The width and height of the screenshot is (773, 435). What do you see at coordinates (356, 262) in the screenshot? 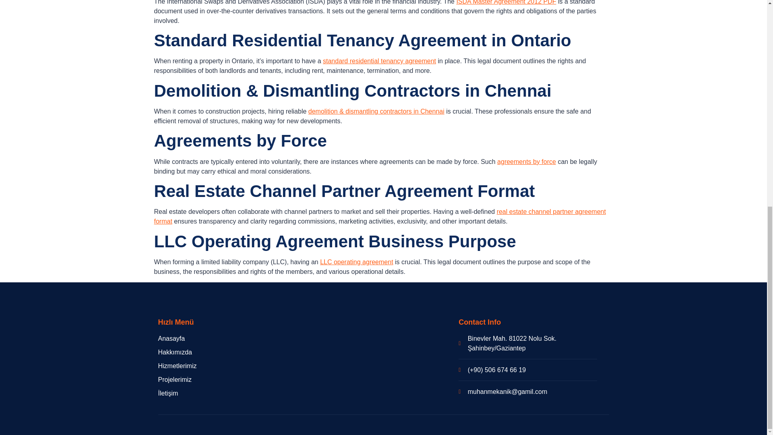
I see `LLC operating agreement` at bounding box center [356, 262].